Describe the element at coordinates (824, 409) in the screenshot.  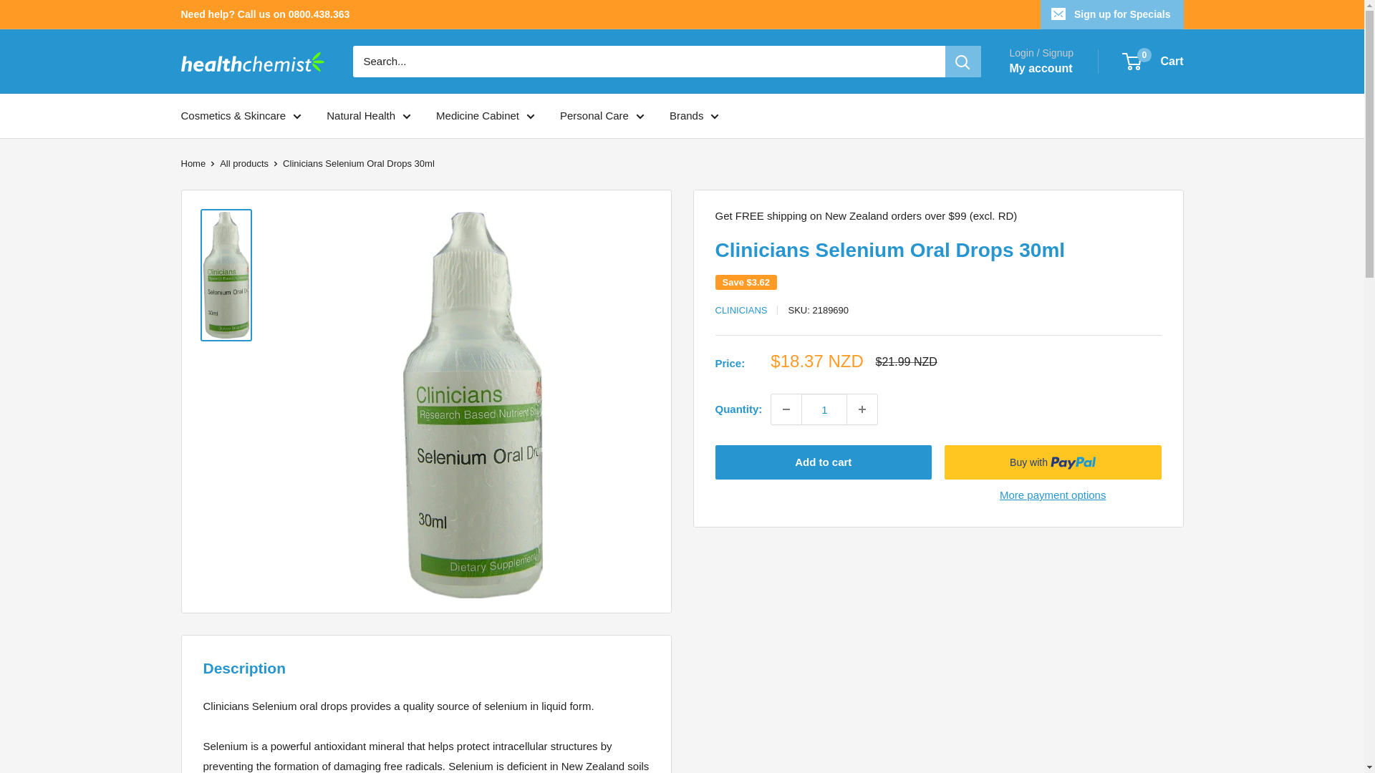
I see `1` at that location.